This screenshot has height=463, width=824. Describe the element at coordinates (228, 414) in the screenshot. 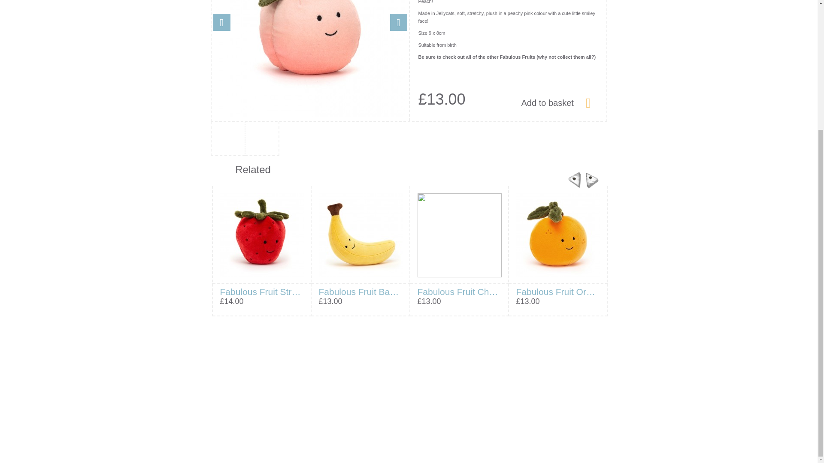

I see `Gift Vouchers` at that location.